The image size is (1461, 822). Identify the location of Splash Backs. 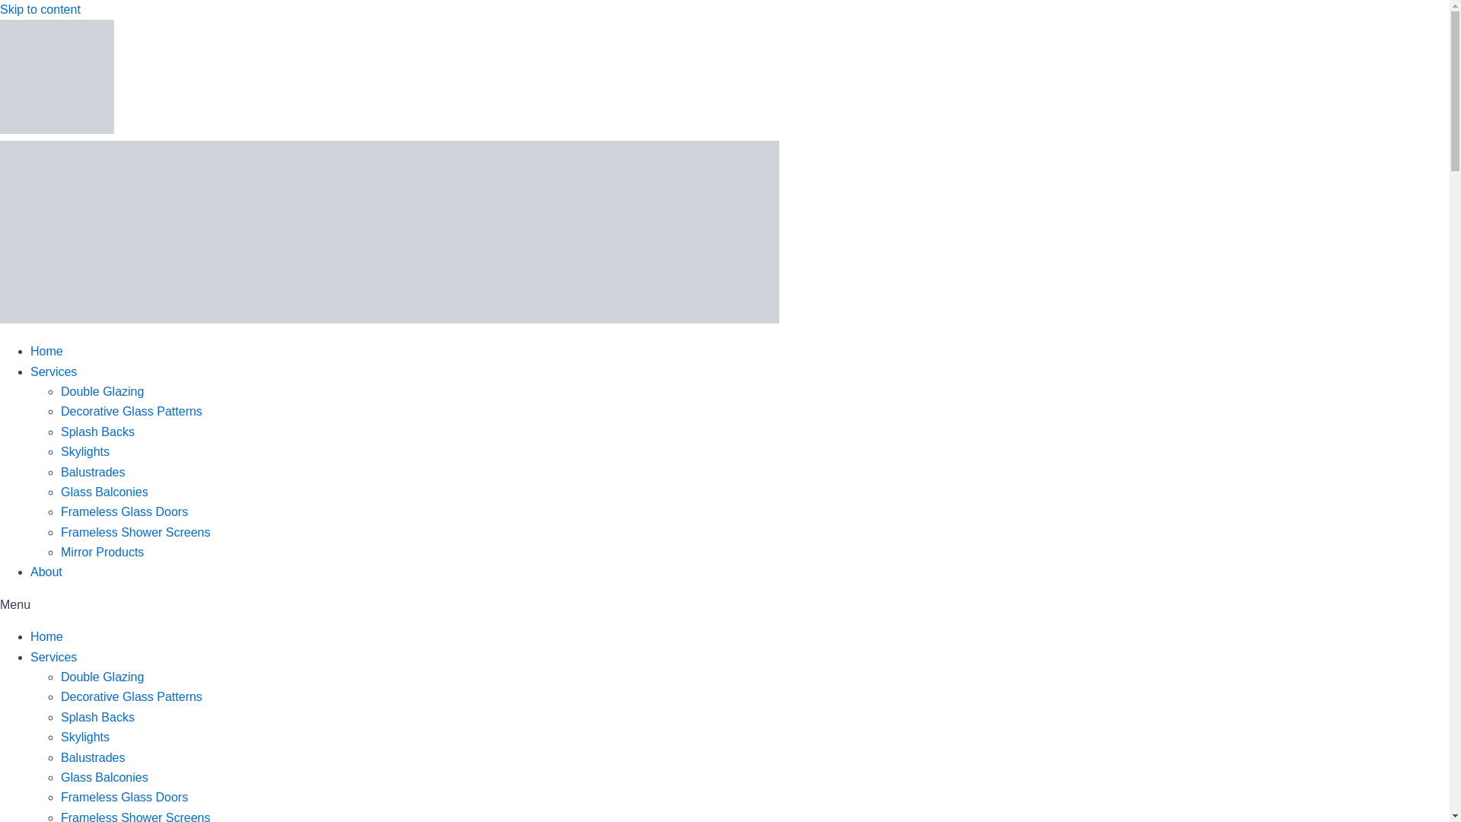
(97, 717).